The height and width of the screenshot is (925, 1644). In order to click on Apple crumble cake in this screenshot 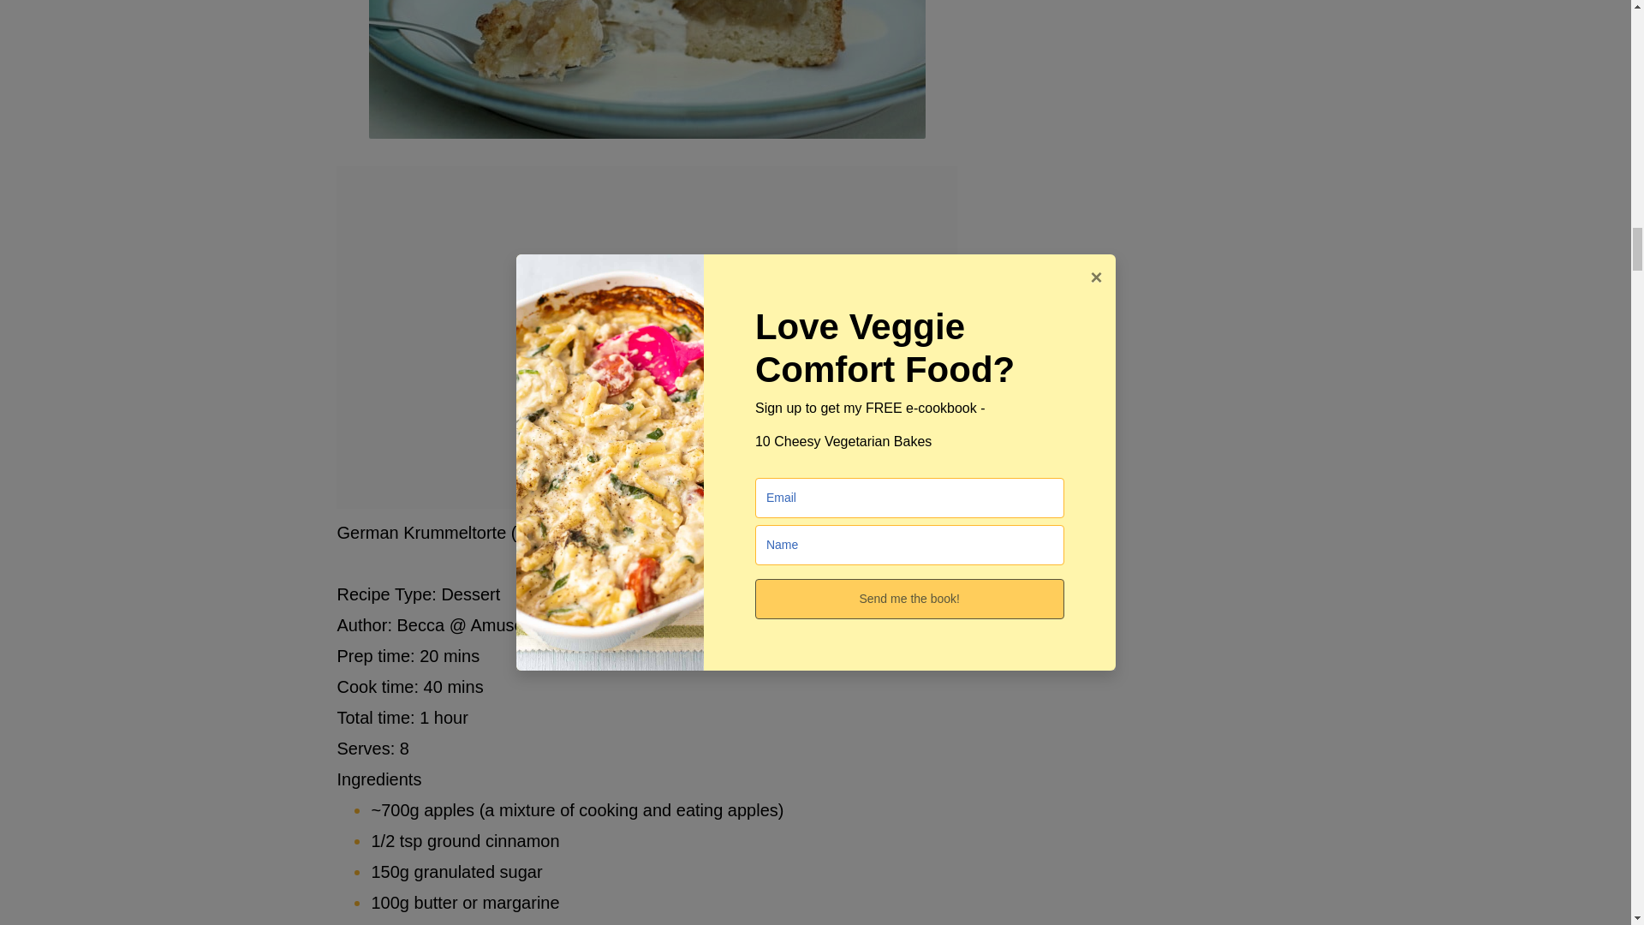, I will do `click(646, 69)`.